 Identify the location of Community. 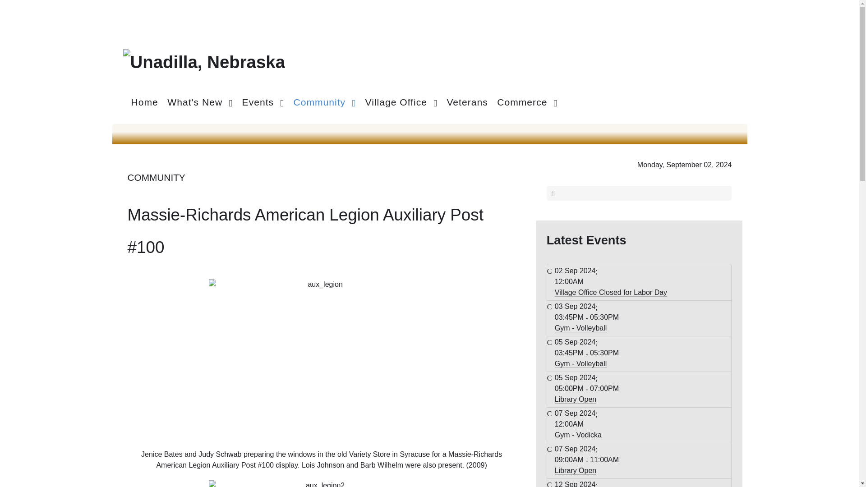
(324, 101).